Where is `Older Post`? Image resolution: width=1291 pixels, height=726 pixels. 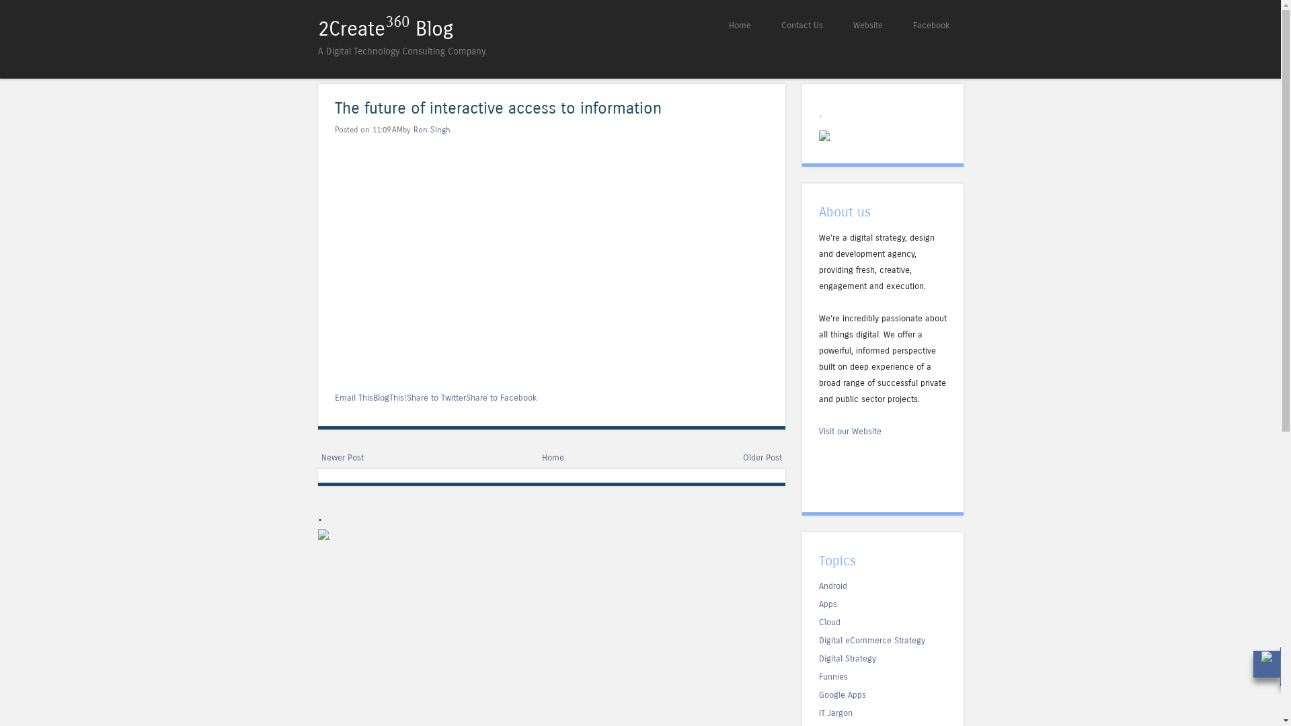 Older Post is located at coordinates (762, 457).